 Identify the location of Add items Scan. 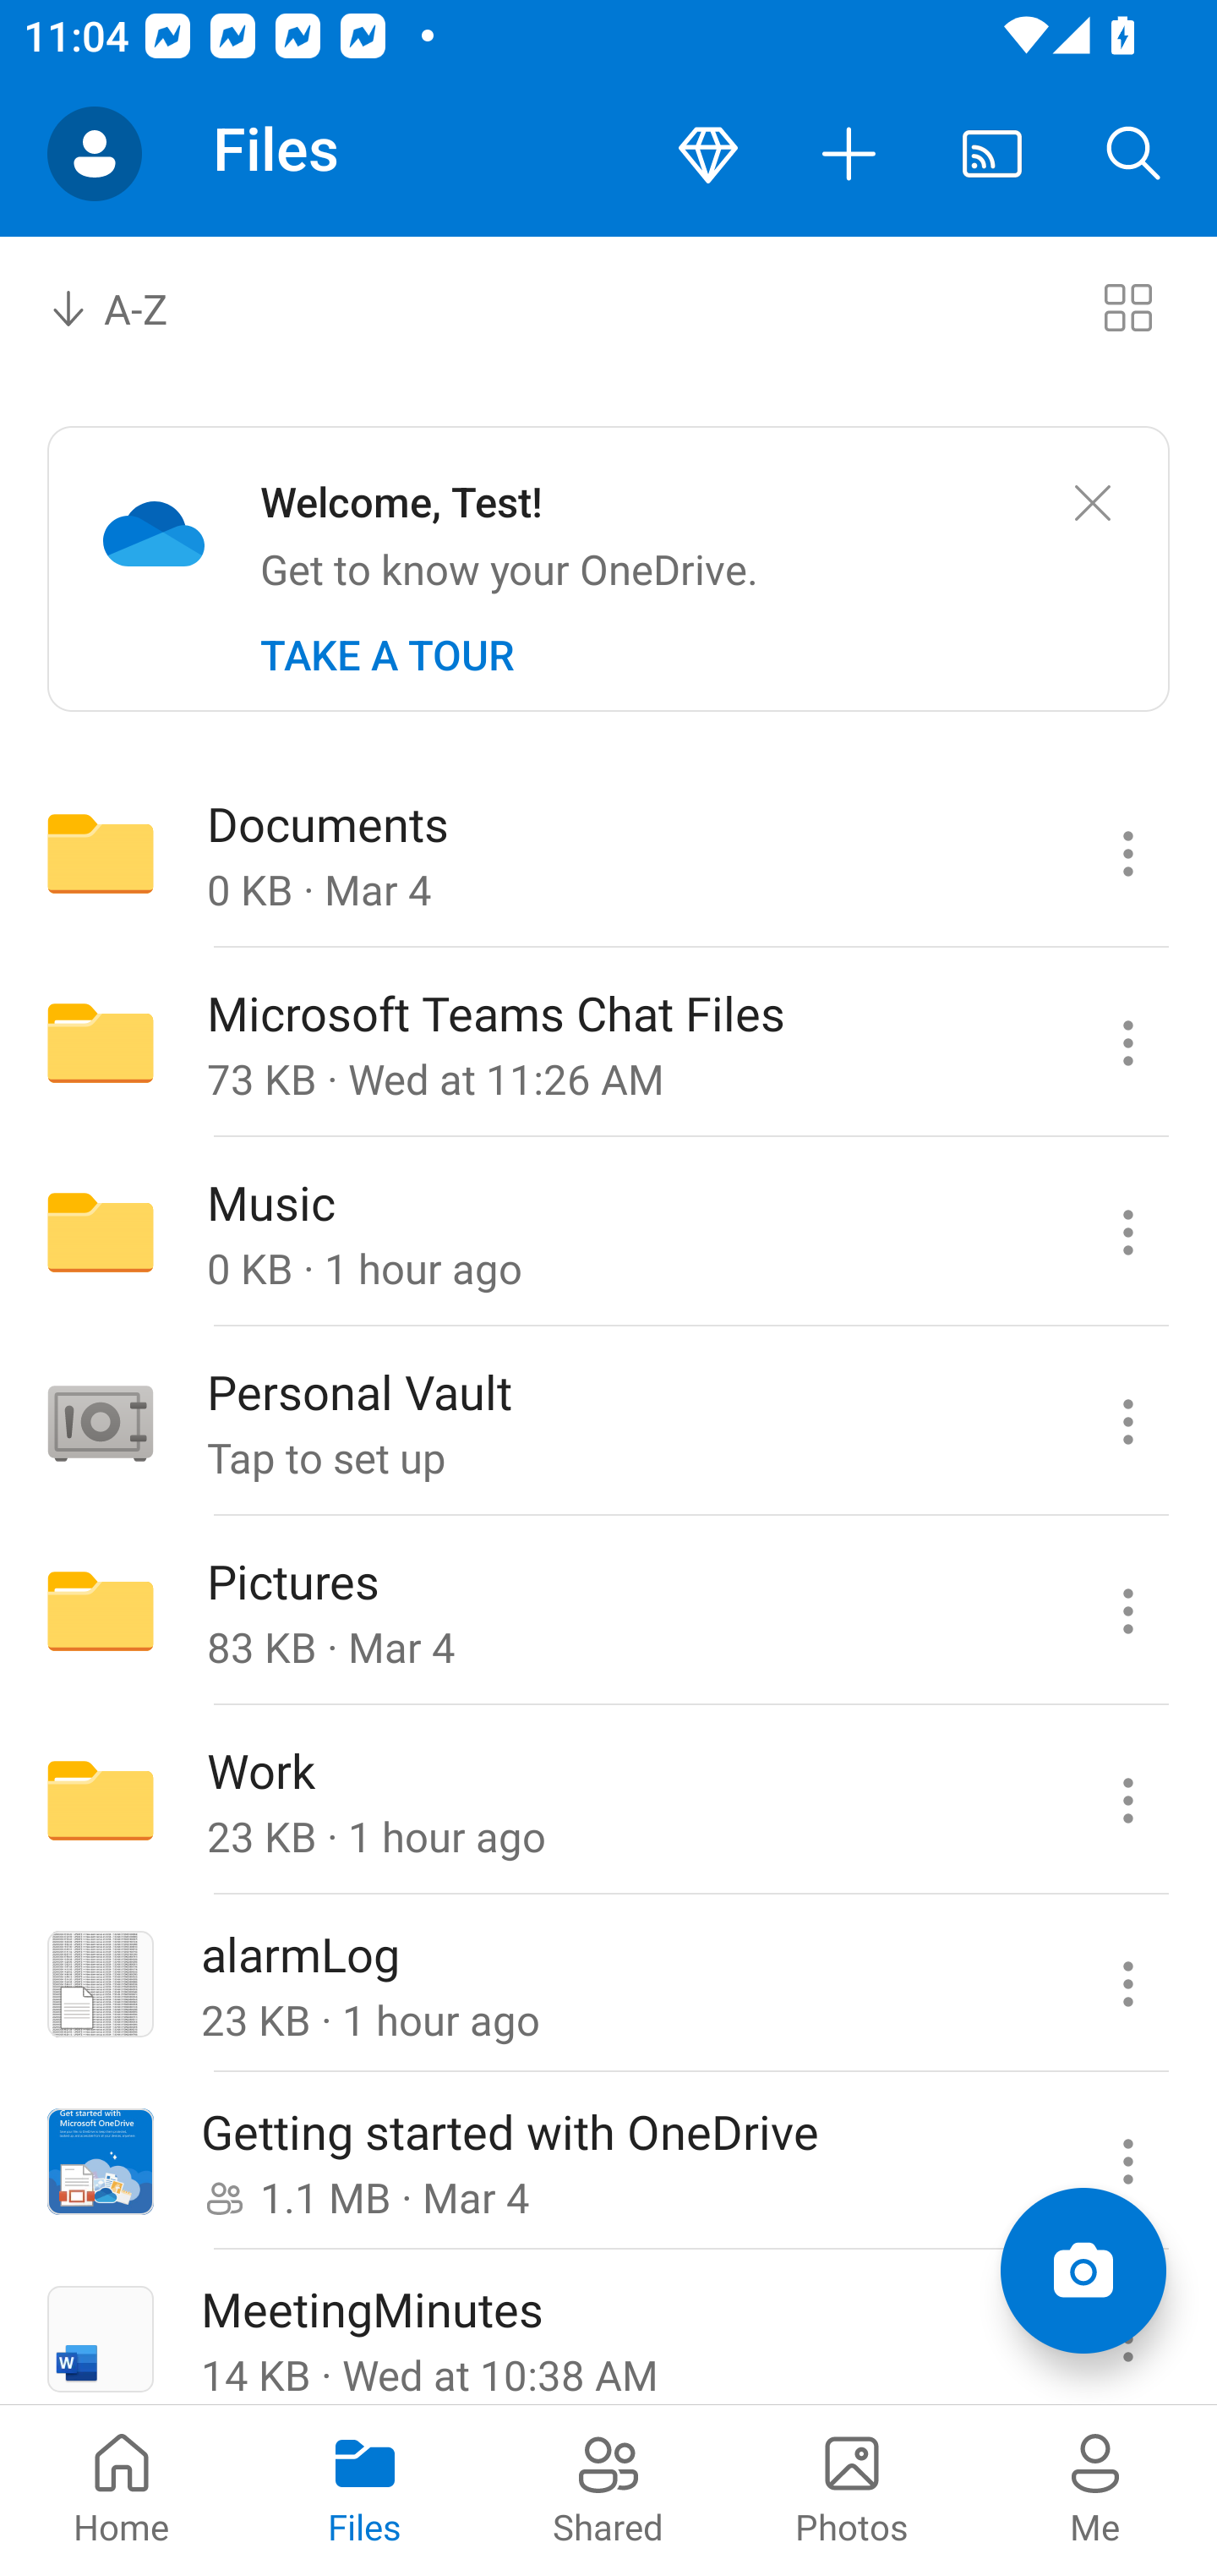
(1083, 2271).